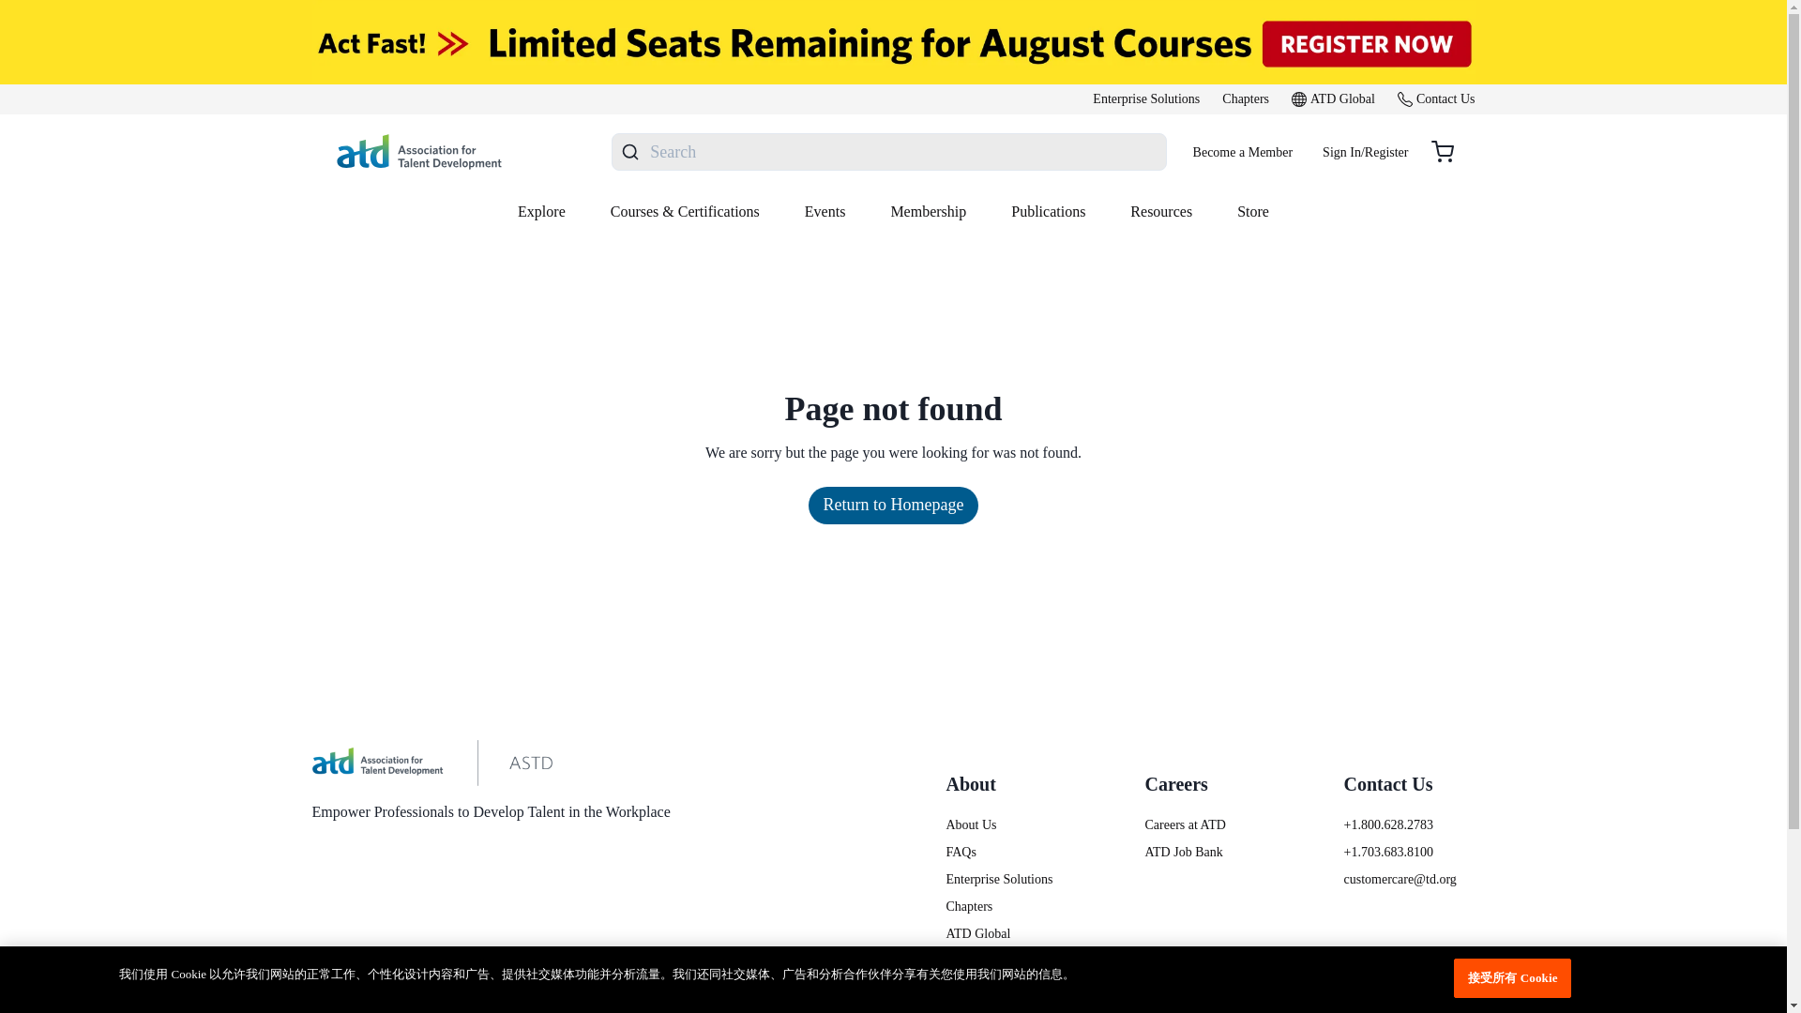 Image resolution: width=1801 pixels, height=1013 pixels. Describe the element at coordinates (1253, 214) in the screenshot. I see `Store` at that location.